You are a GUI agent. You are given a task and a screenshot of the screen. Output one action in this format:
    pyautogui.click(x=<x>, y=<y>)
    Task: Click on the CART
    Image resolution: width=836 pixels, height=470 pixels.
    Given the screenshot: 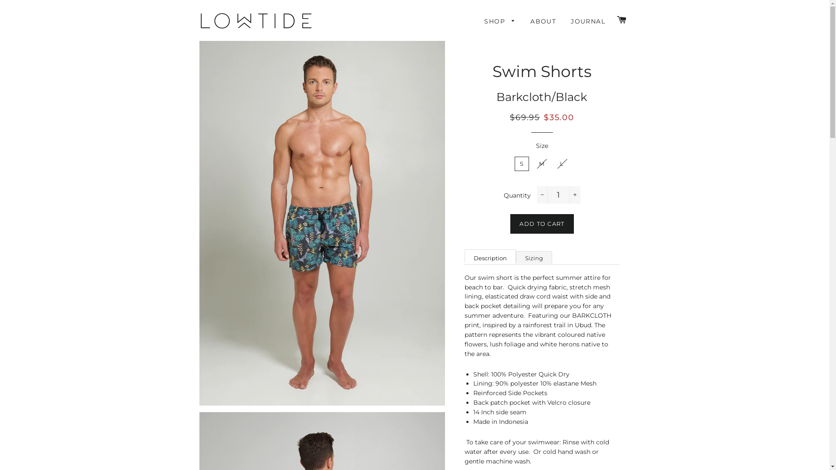 What is the action you would take?
    pyautogui.click(x=622, y=20)
    